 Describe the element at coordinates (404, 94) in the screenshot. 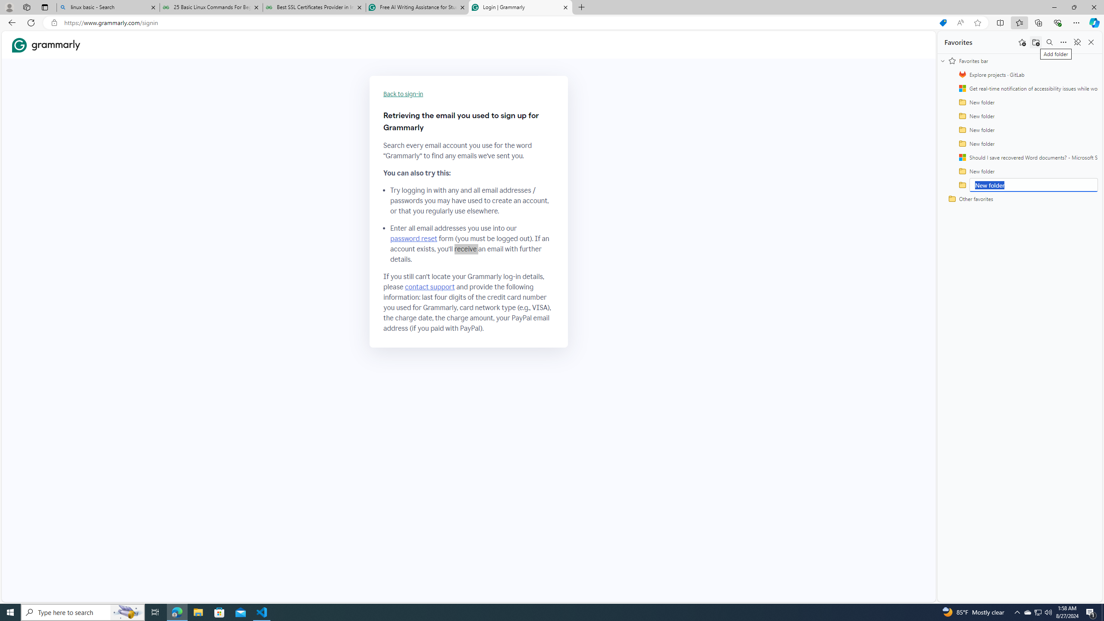

I see `Back to sign-in` at that location.